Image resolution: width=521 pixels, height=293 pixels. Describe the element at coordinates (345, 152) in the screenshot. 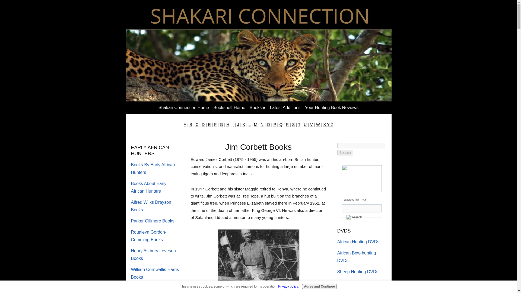

I see `Search` at that location.